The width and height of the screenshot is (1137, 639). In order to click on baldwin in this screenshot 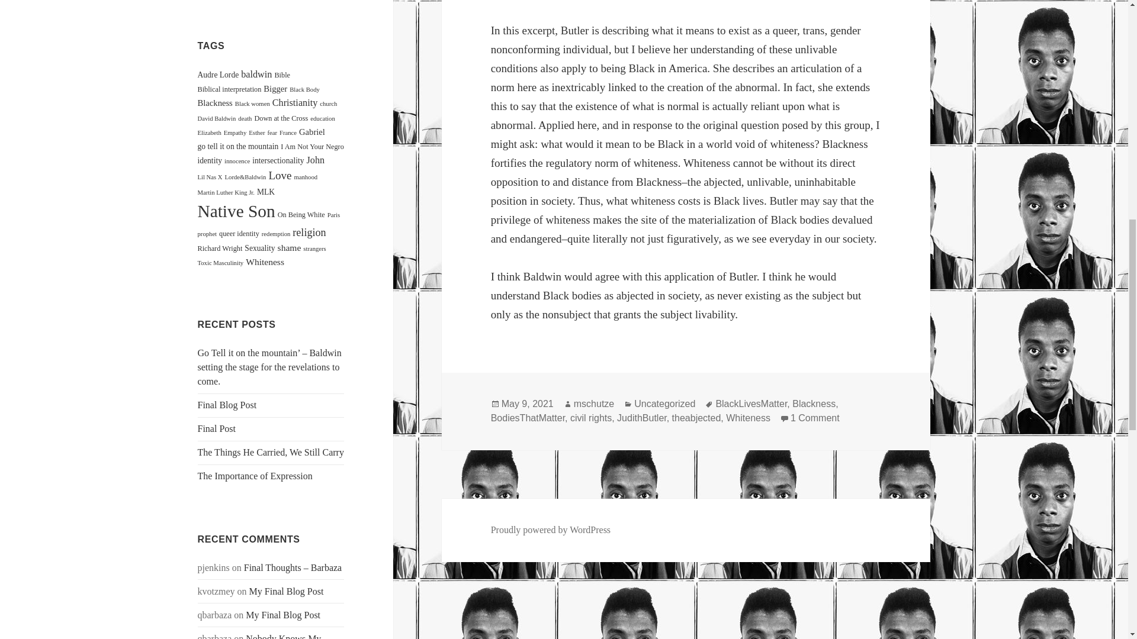, I will do `click(256, 75)`.